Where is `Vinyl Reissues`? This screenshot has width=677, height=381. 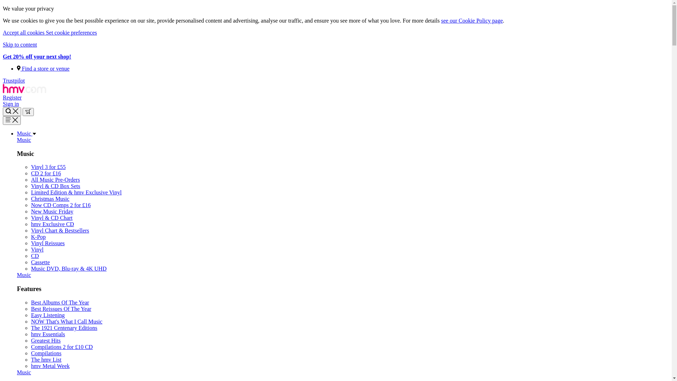 Vinyl Reissues is located at coordinates (48, 243).